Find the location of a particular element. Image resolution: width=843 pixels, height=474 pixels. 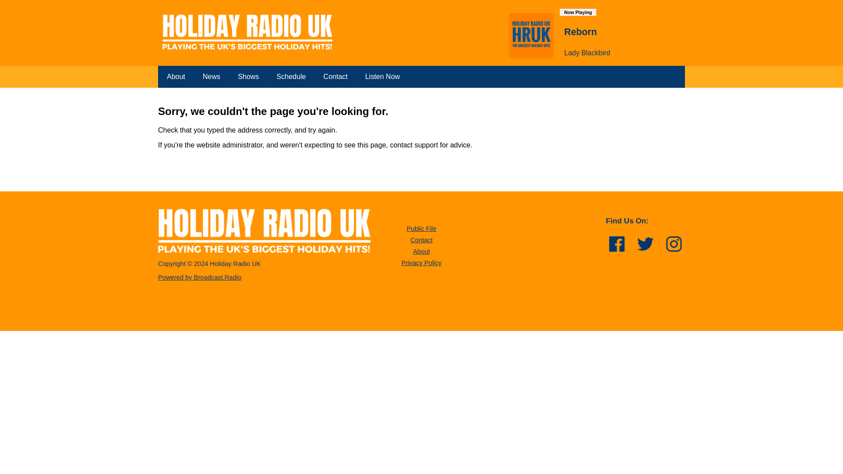

News is located at coordinates (212, 76).